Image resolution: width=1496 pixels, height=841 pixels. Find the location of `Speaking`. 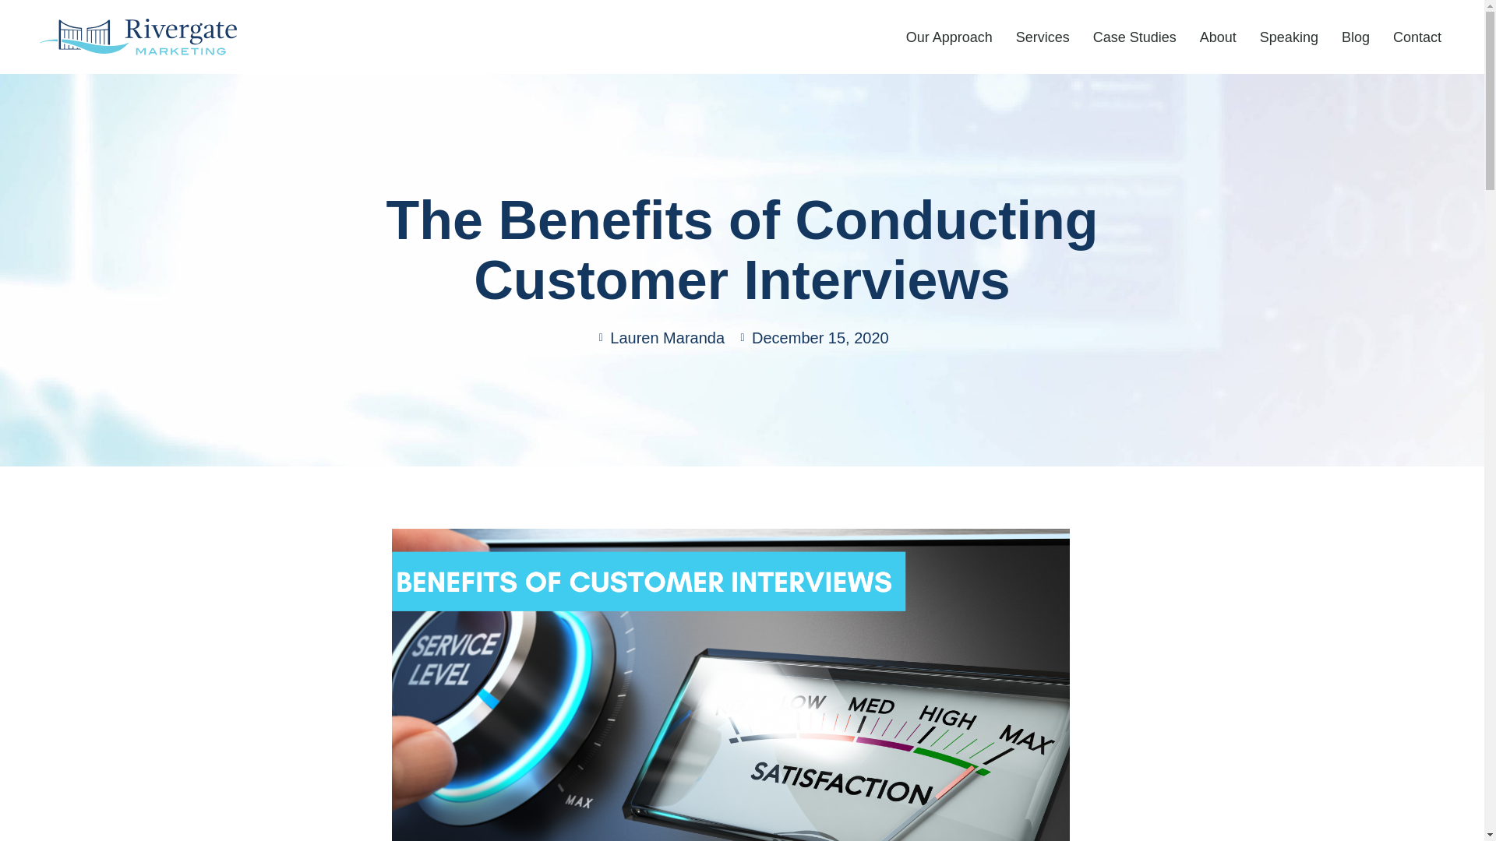

Speaking is located at coordinates (1289, 37).